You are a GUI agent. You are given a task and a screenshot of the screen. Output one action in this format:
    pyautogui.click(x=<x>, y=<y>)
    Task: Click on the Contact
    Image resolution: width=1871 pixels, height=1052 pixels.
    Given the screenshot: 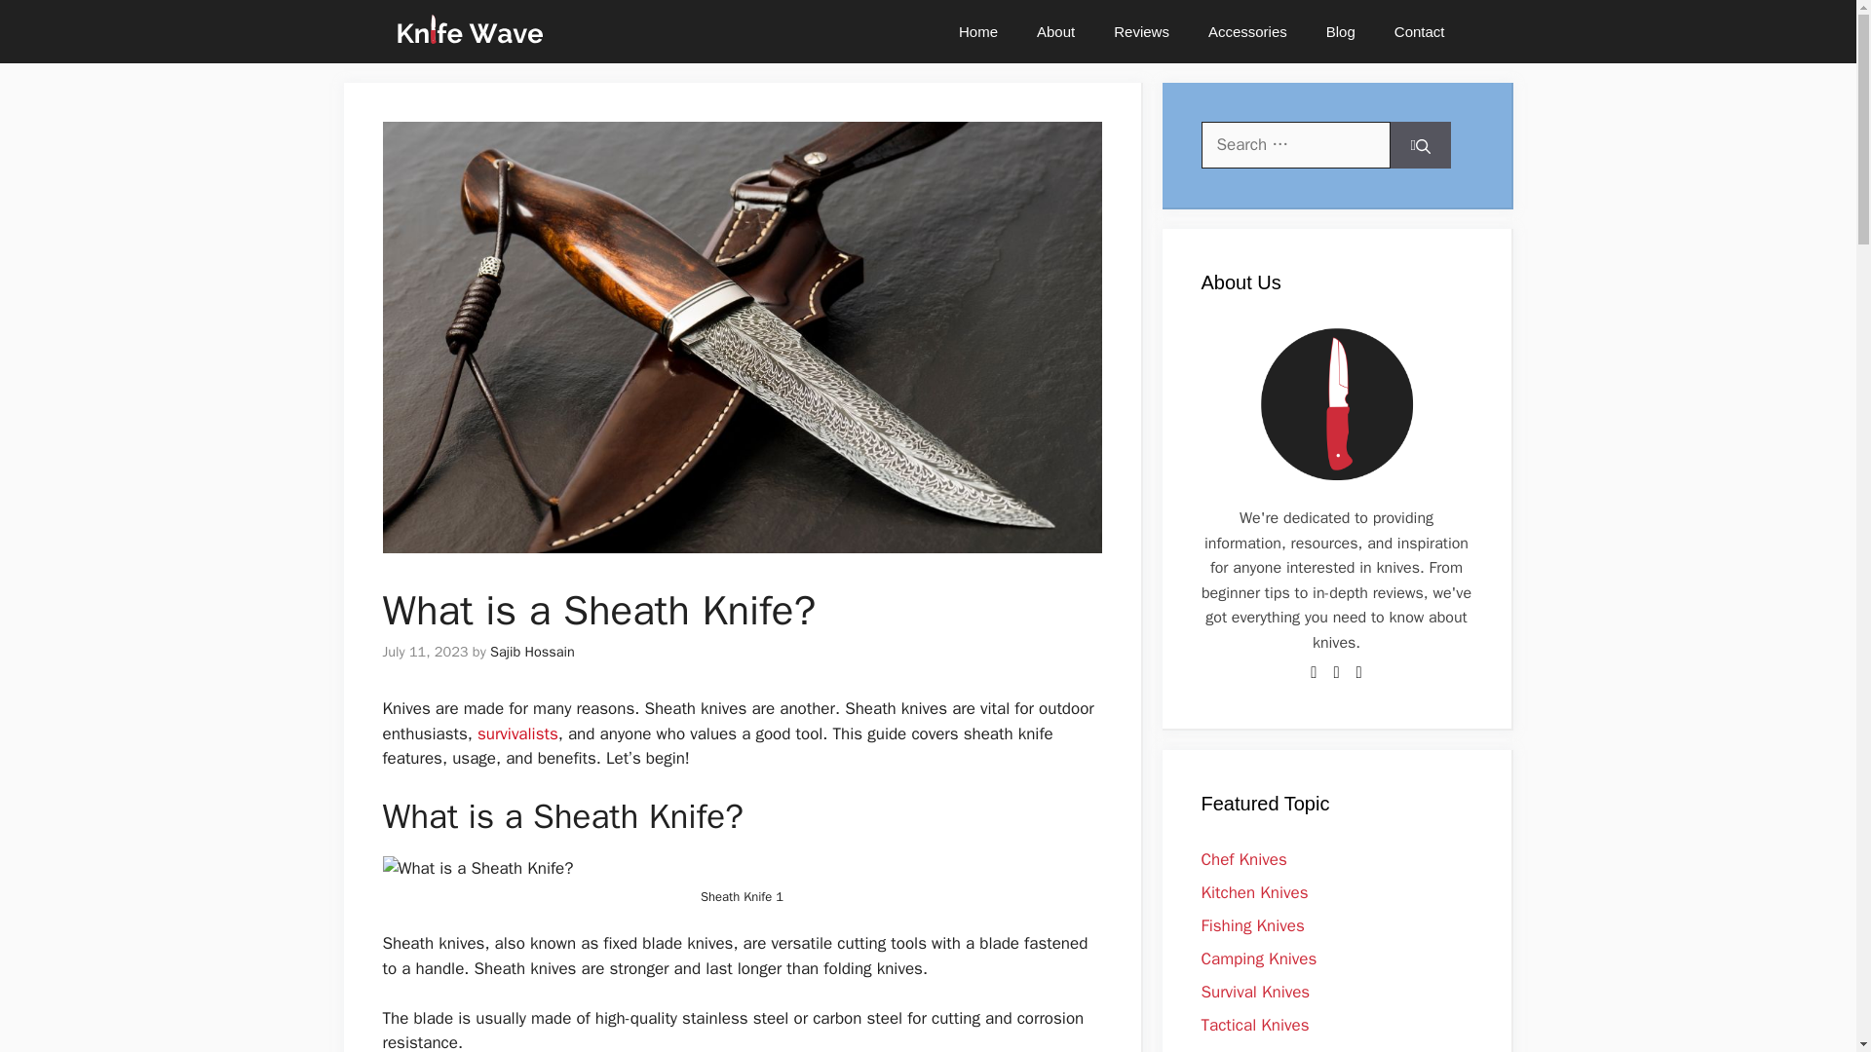 What is the action you would take?
    pyautogui.click(x=1420, y=31)
    